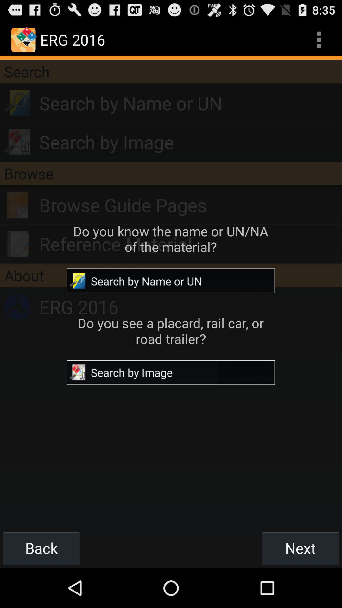 This screenshot has width=342, height=608. Describe the element at coordinates (191, 244) in the screenshot. I see `select icon above about app` at that location.